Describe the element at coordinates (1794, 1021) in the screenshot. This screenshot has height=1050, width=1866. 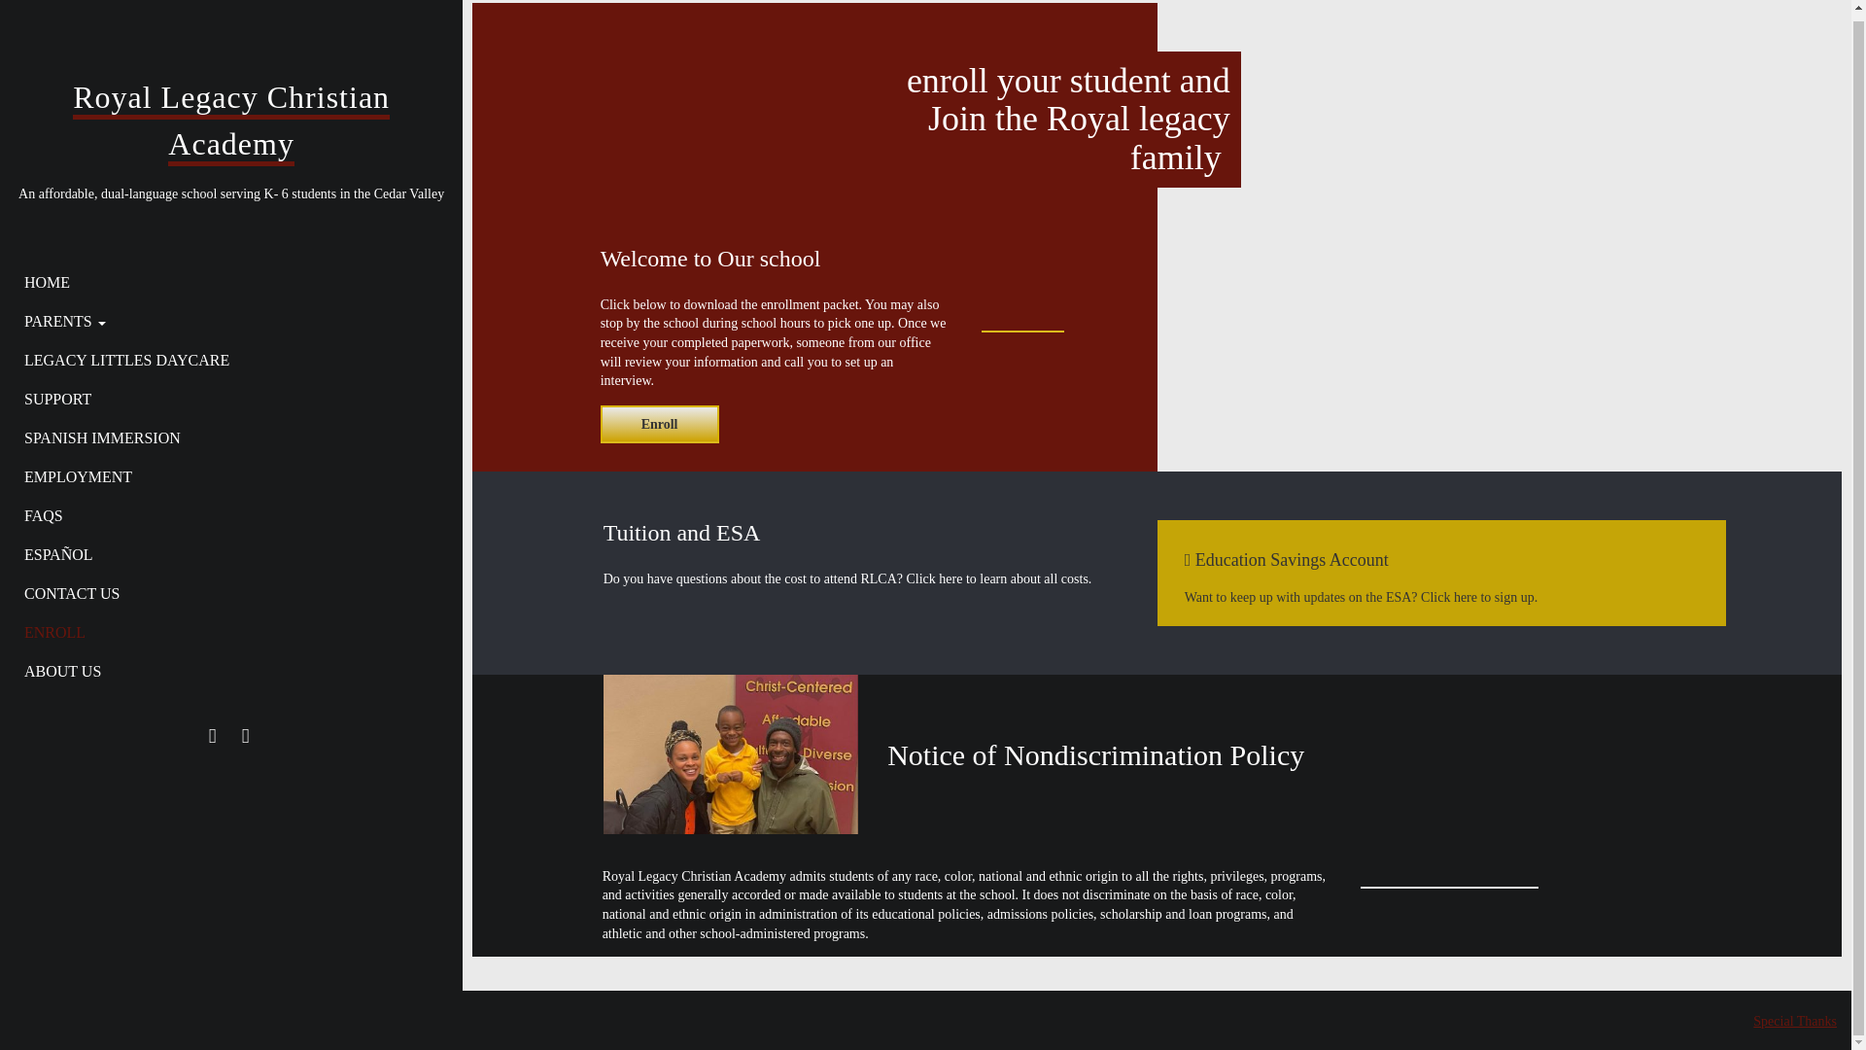
I see `Special Thanks` at that location.